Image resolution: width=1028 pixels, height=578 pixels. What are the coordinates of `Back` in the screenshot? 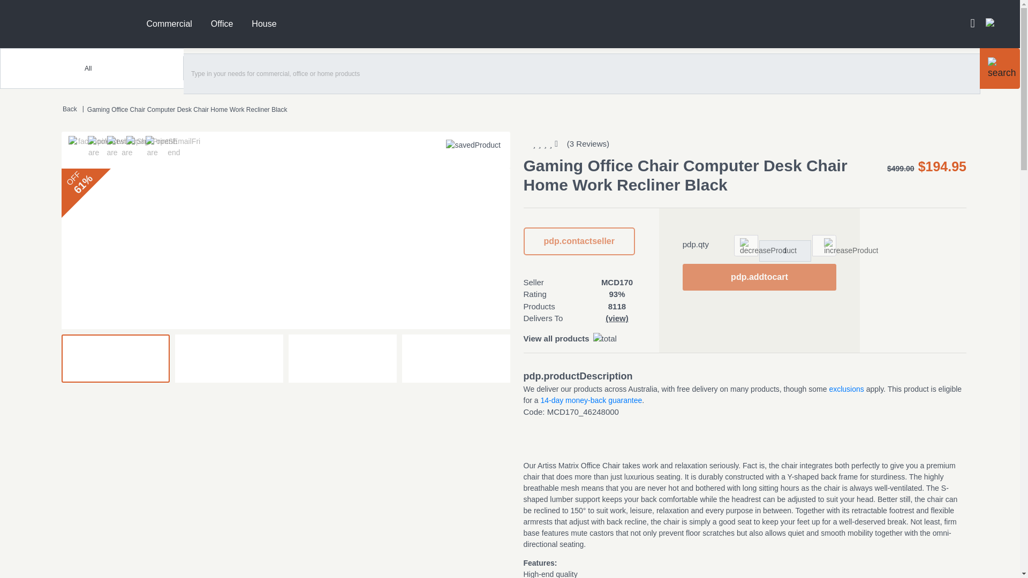 It's located at (70, 109).